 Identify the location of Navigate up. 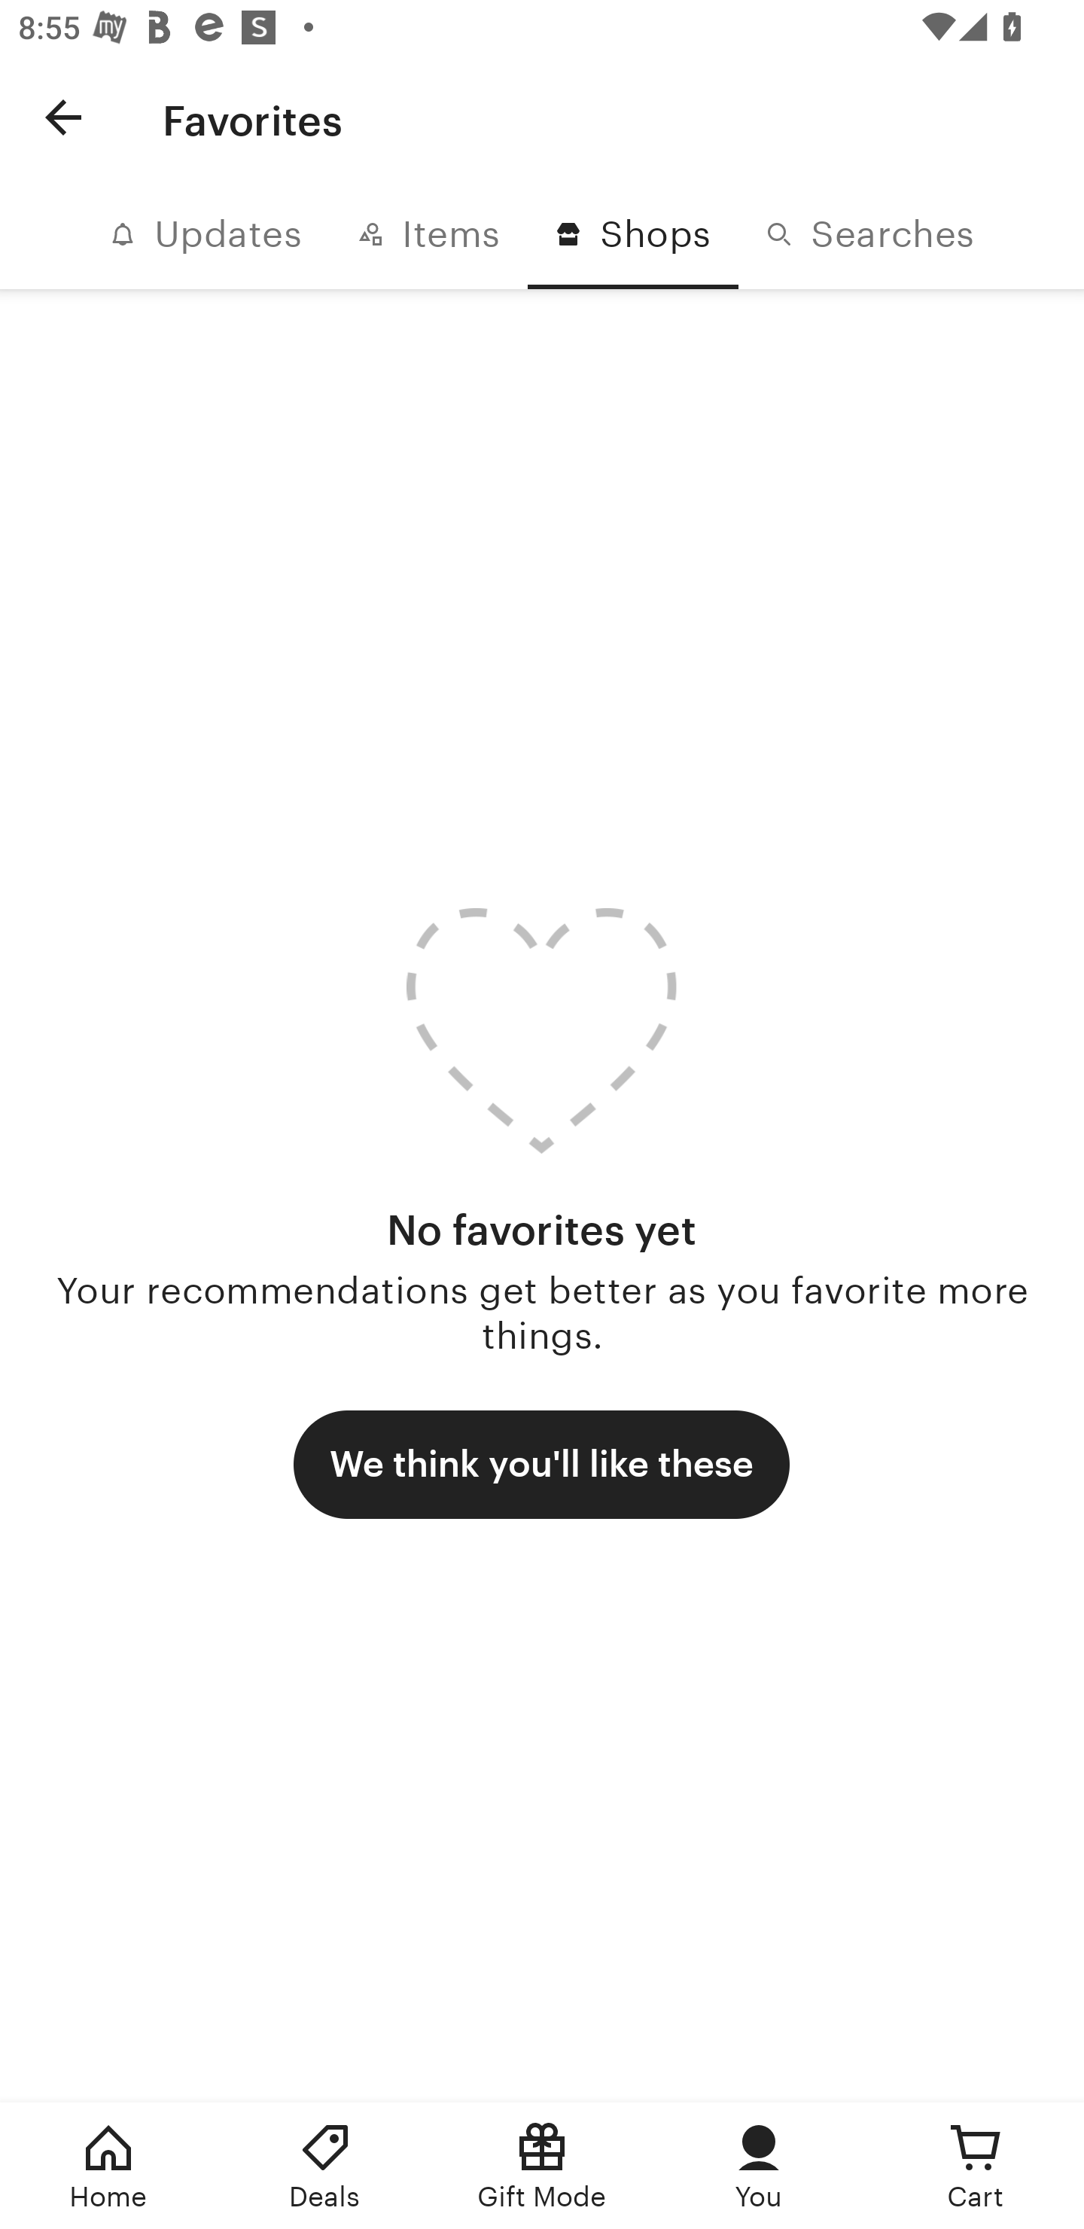
(63, 117).